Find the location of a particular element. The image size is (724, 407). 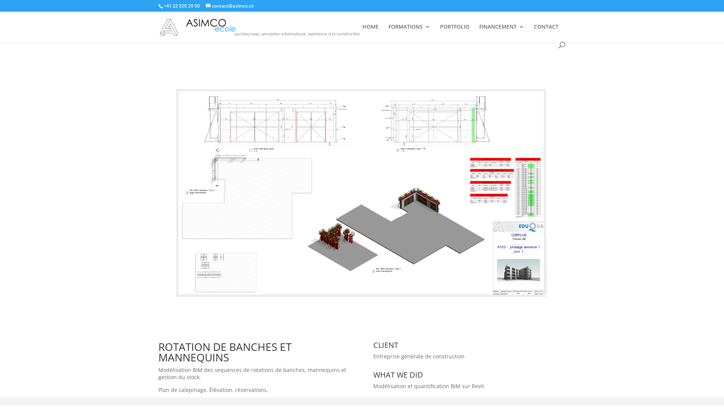

PORTFOLIO is located at coordinates (455, 33).